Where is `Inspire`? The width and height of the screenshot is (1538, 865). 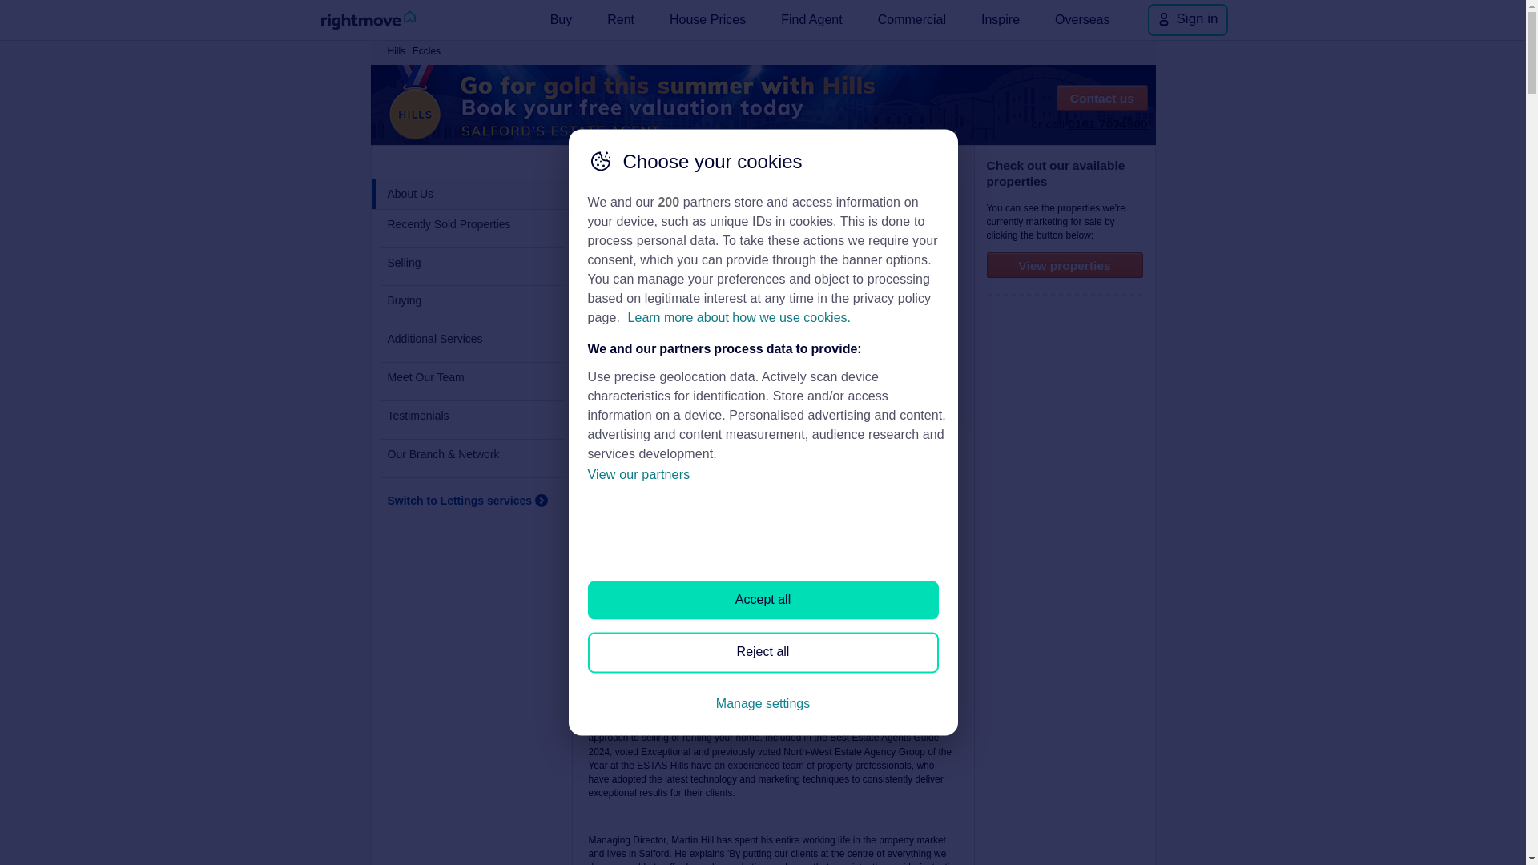 Inspire is located at coordinates (1000, 19).